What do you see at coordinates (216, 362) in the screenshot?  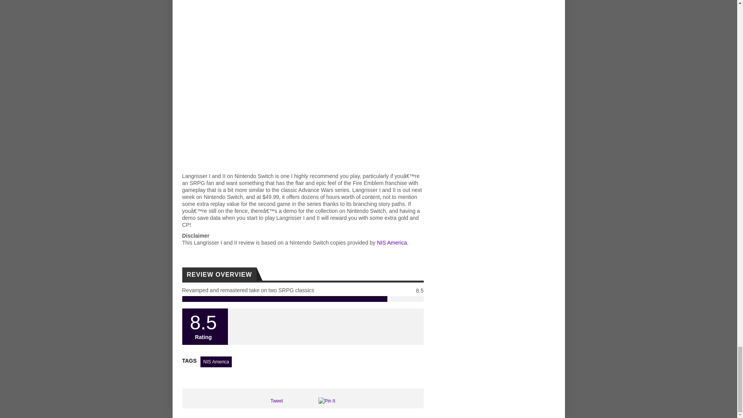 I see `NIS America` at bounding box center [216, 362].